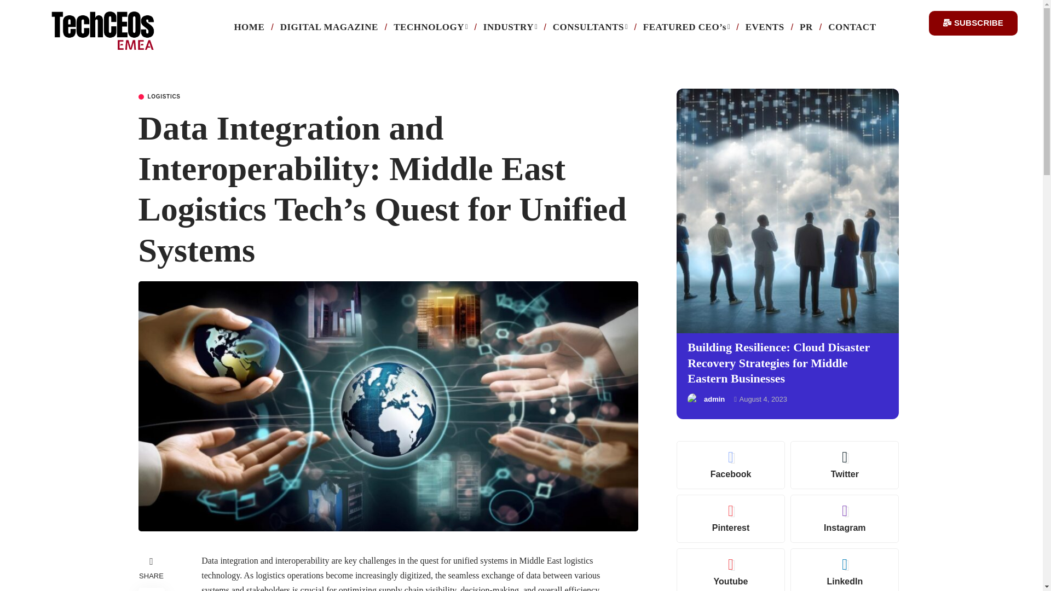 This screenshot has width=1051, height=591. I want to click on CONTACT, so click(852, 27).